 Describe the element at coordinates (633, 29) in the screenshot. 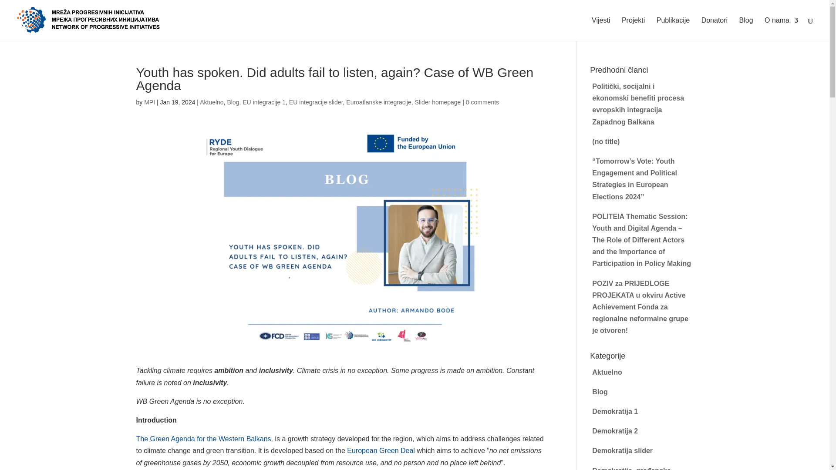

I see `Projekti` at that location.